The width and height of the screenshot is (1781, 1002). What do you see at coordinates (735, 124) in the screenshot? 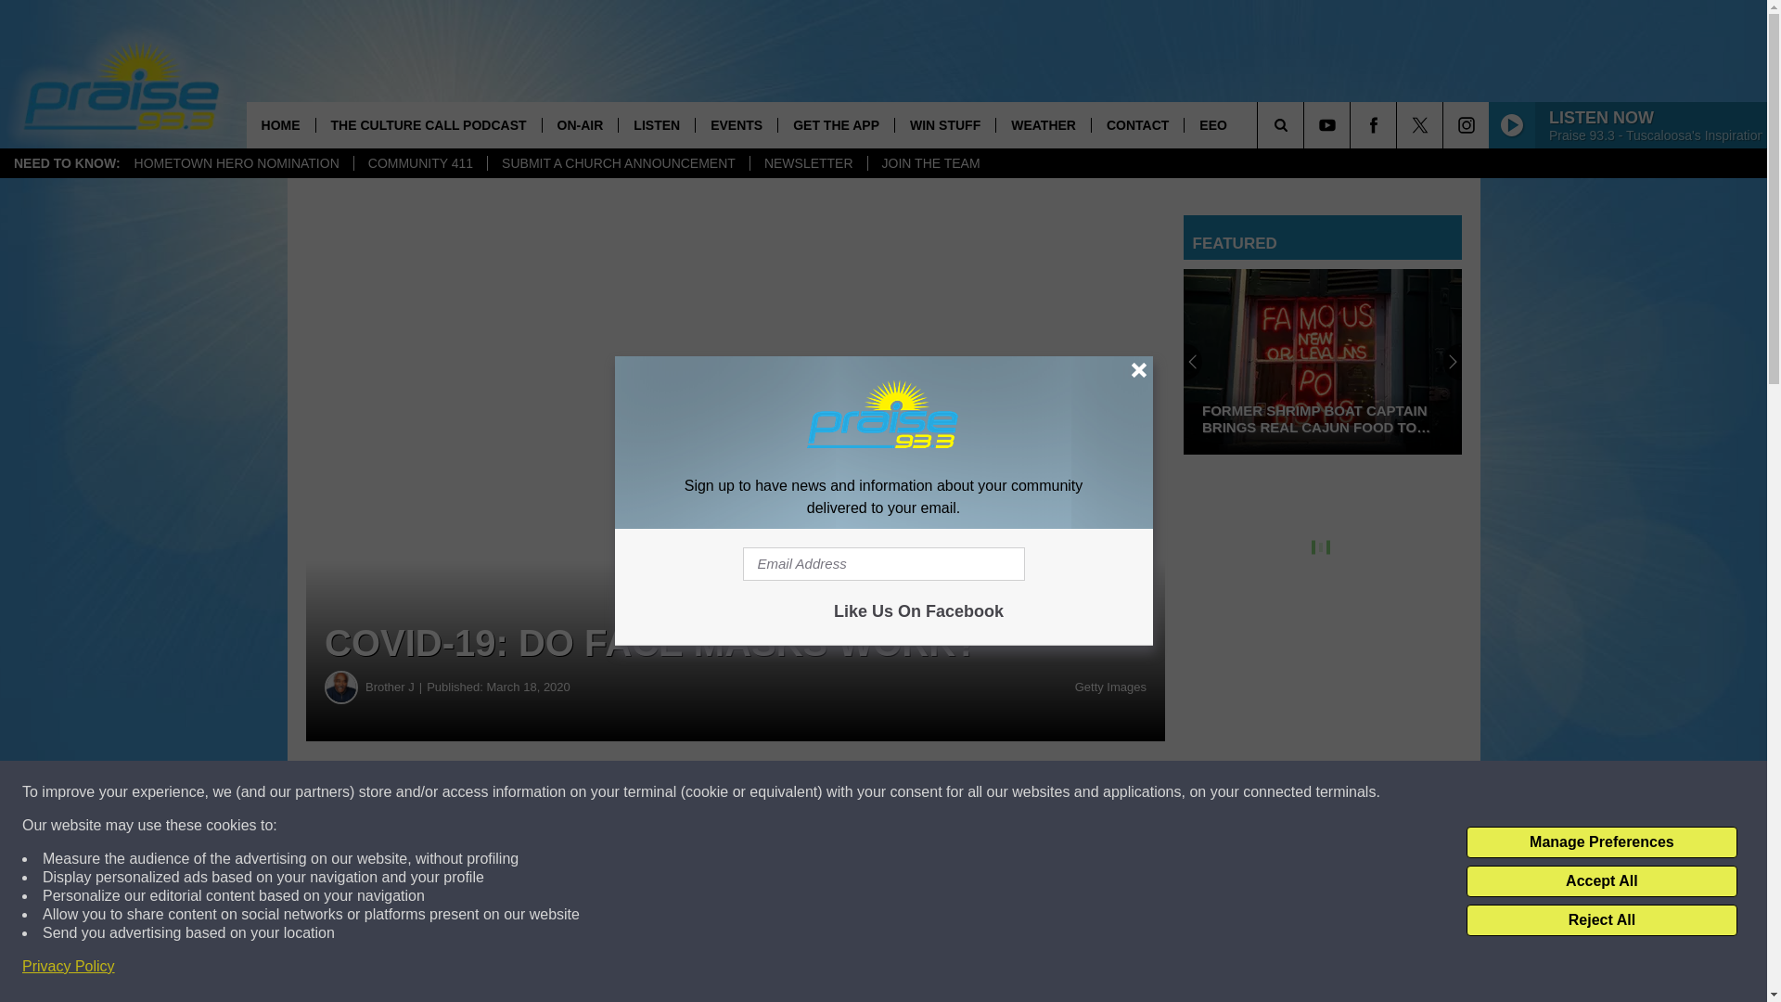
I see `EVENTS` at bounding box center [735, 124].